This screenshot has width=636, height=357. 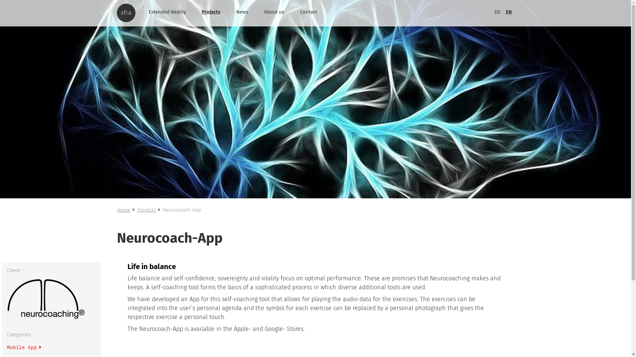 I want to click on DE, so click(x=497, y=12).